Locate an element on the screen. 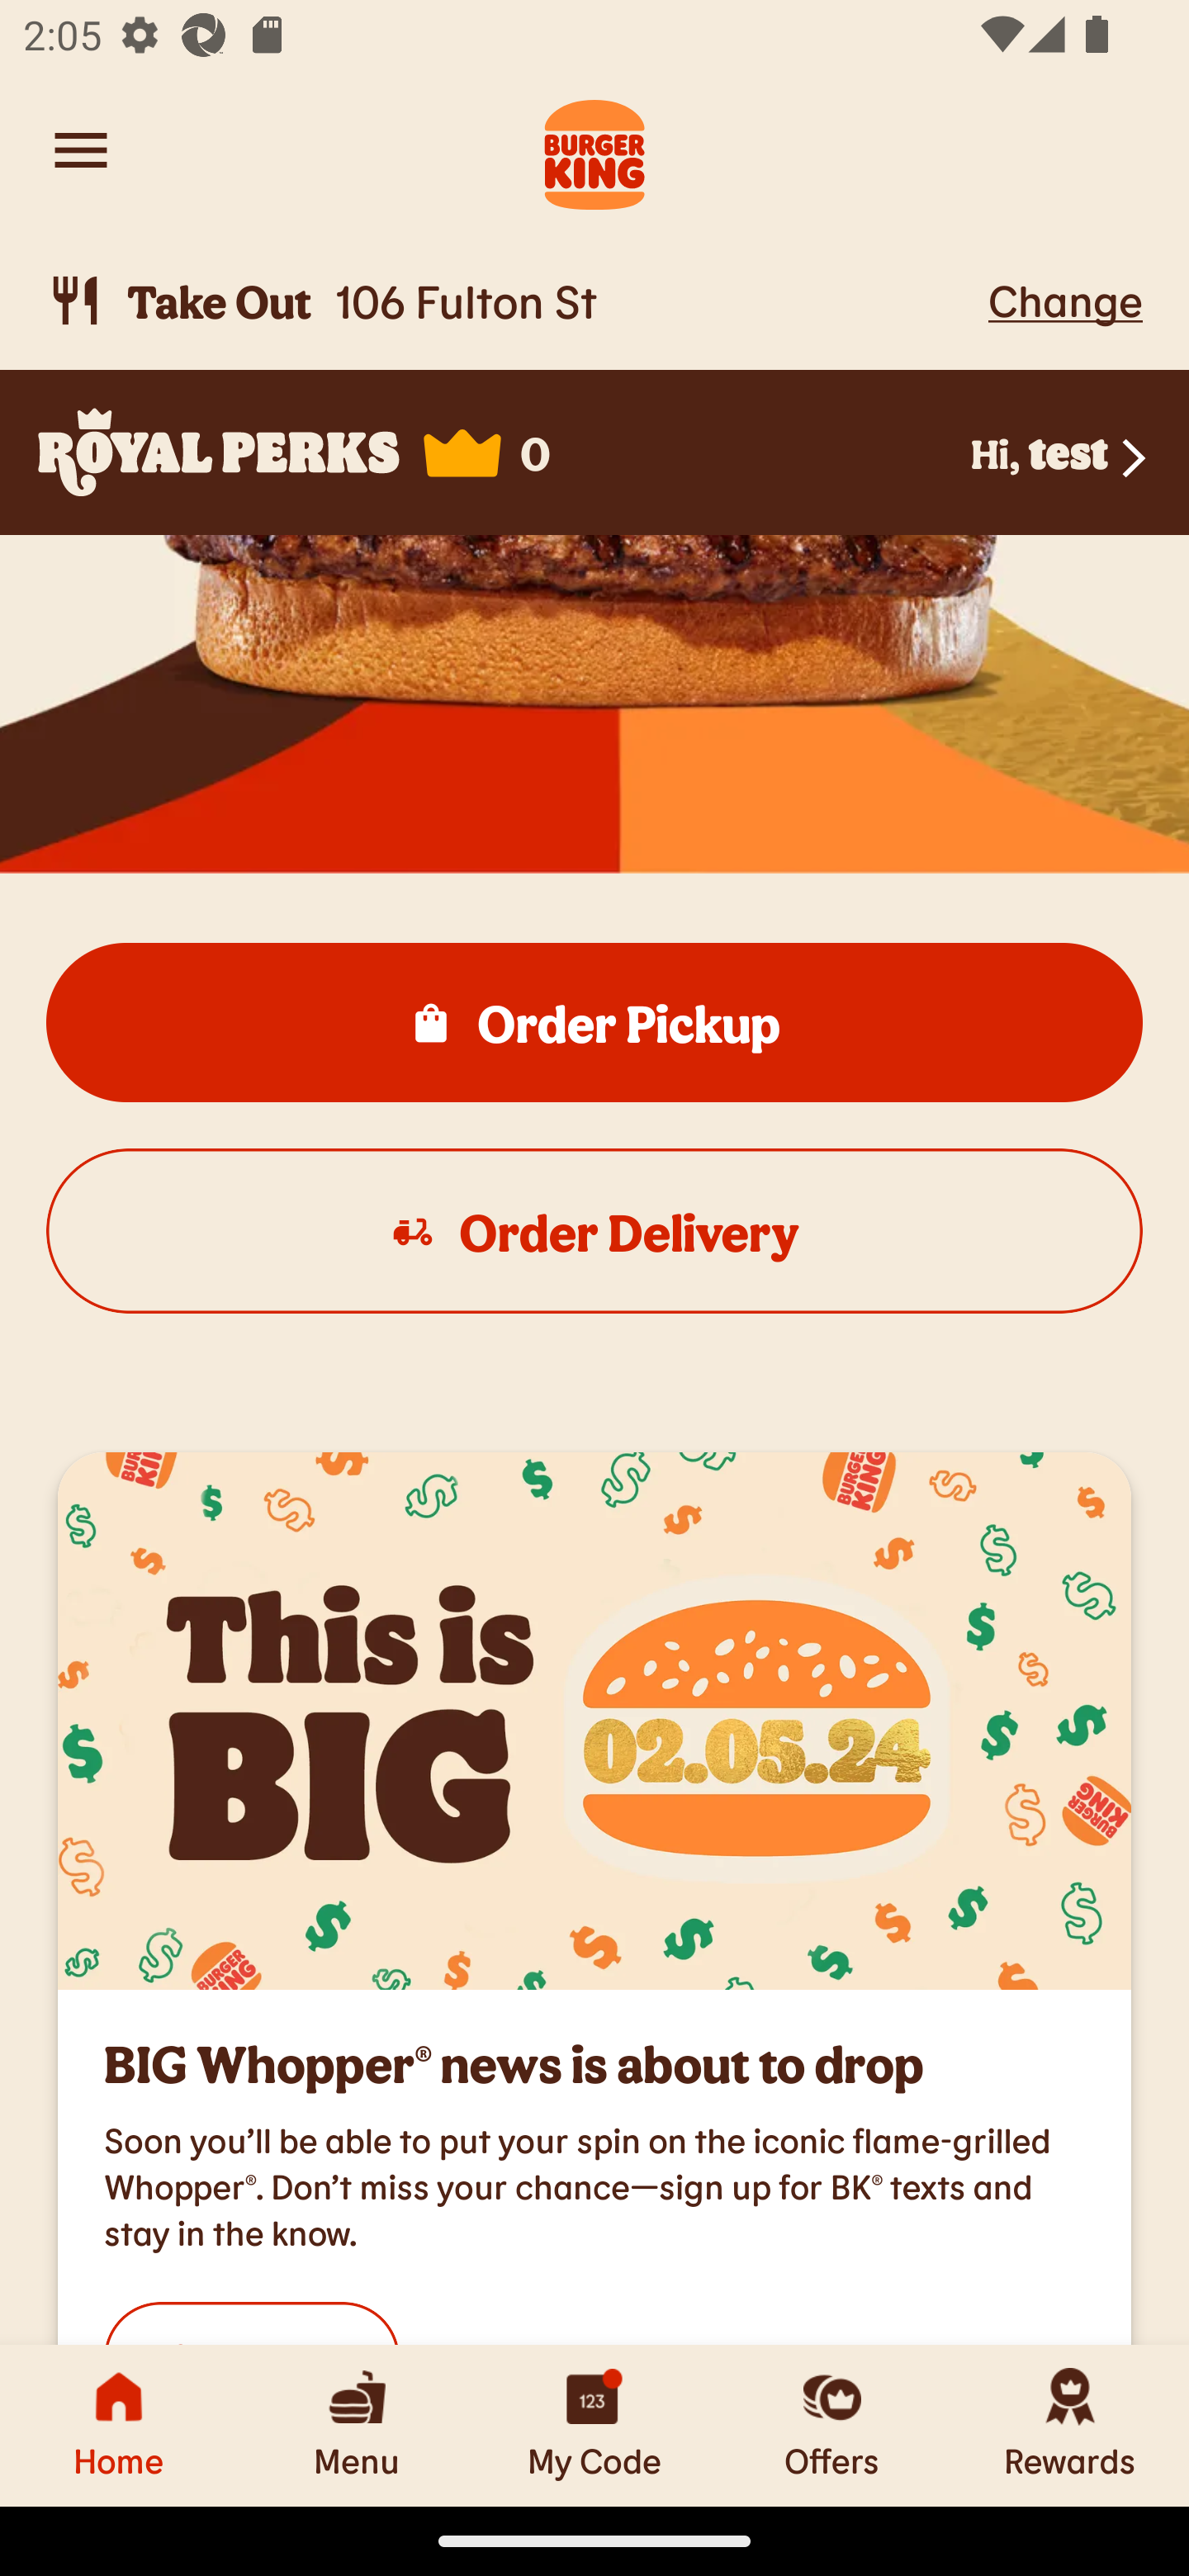 This screenshot has height=2576, width=1189. Navigate to account menu  is located at coordinates (81, 150).